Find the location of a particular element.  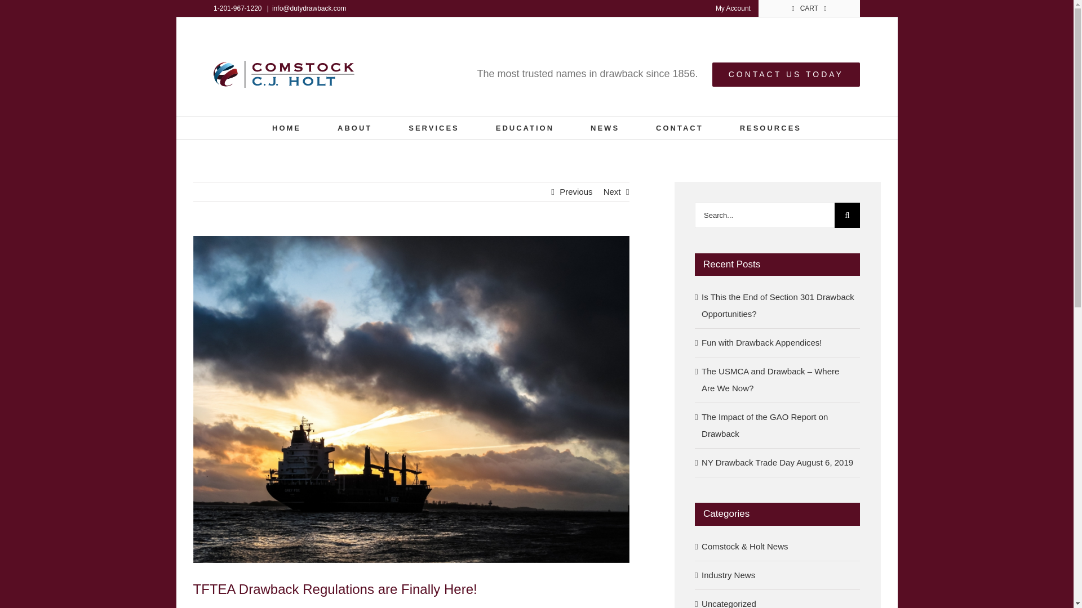

CART is located at coordinates (809, 8).